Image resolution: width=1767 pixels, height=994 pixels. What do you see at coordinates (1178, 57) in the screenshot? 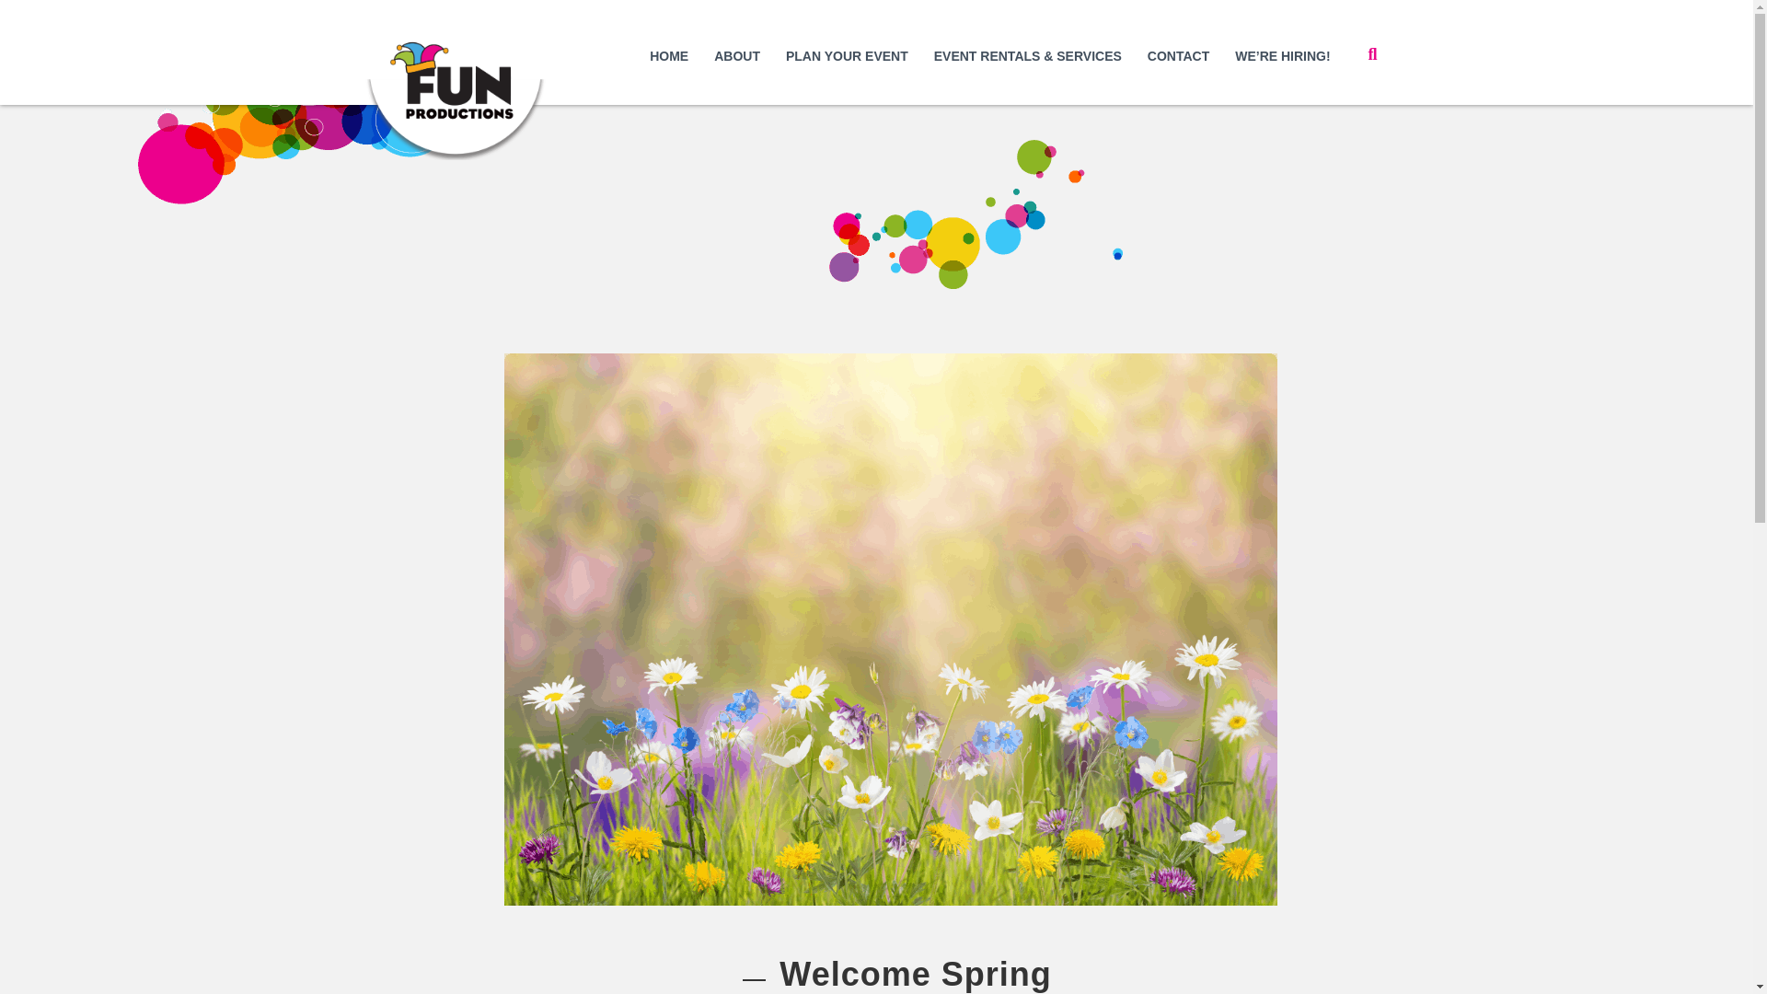
I see `CONTACT` at bounding box center [1178, 57].